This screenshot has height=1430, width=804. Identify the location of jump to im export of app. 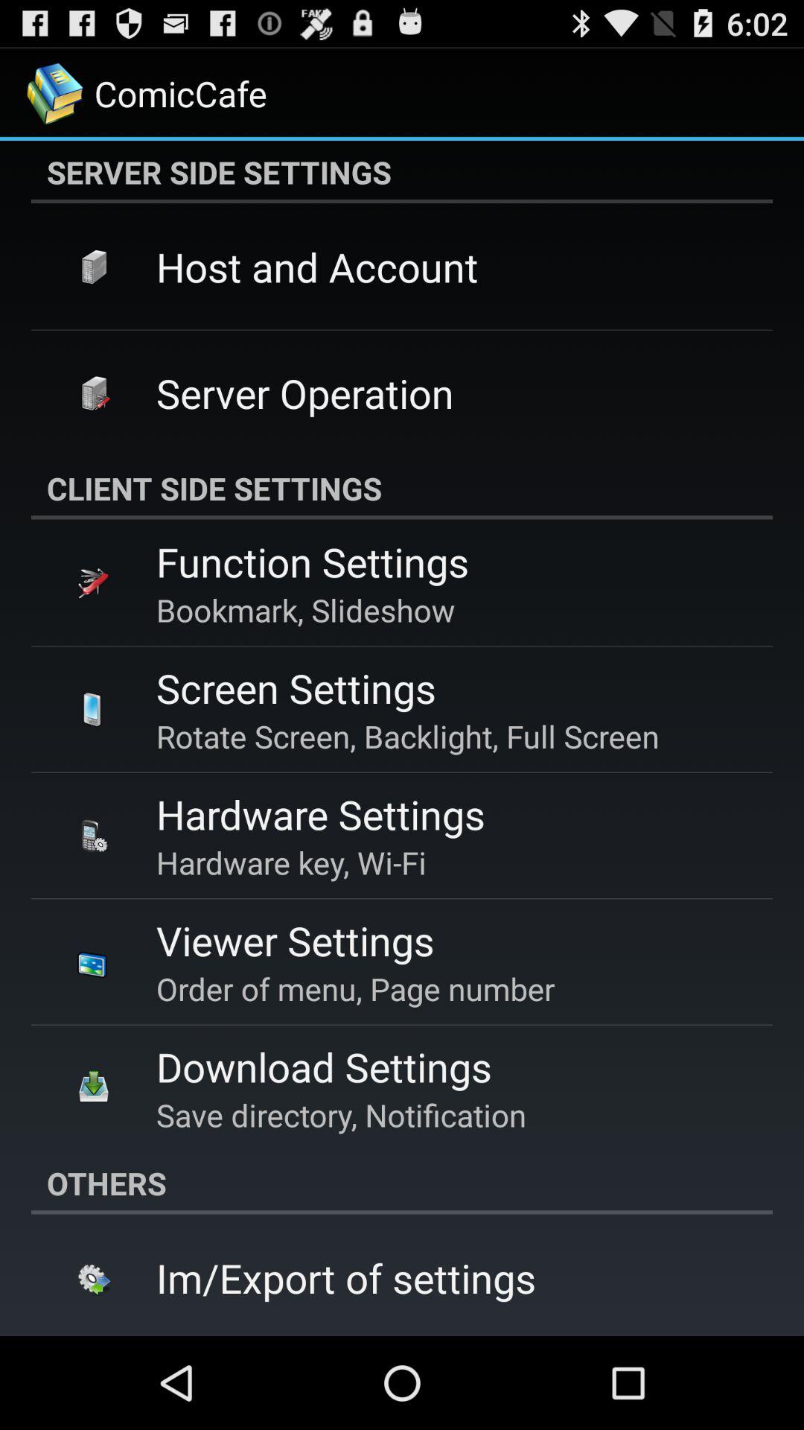
(346, 1278).